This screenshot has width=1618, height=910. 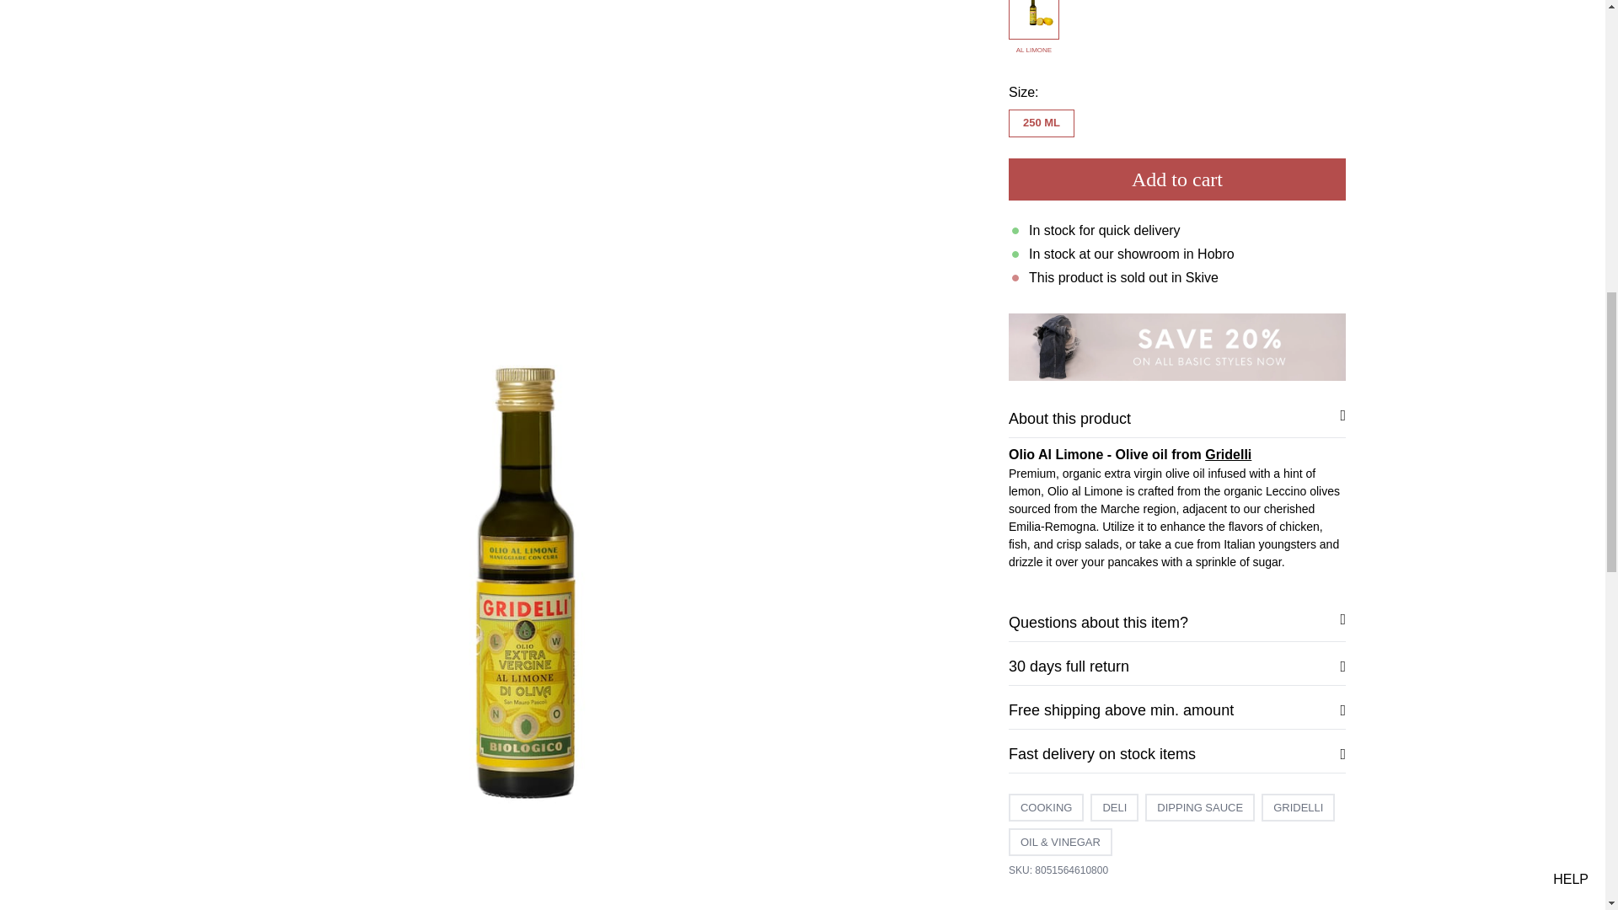 I want to click on Free shipping above min. amount, so click(x=1176, y=217).